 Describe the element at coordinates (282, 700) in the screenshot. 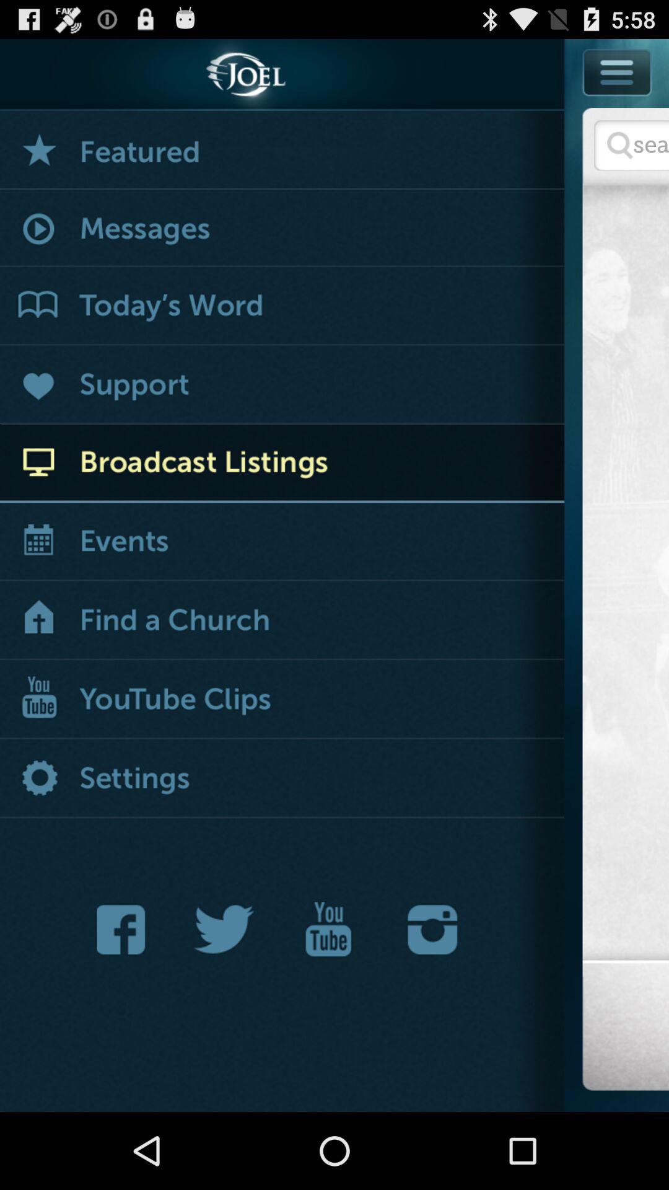

I see `open youtube clips` at that location.